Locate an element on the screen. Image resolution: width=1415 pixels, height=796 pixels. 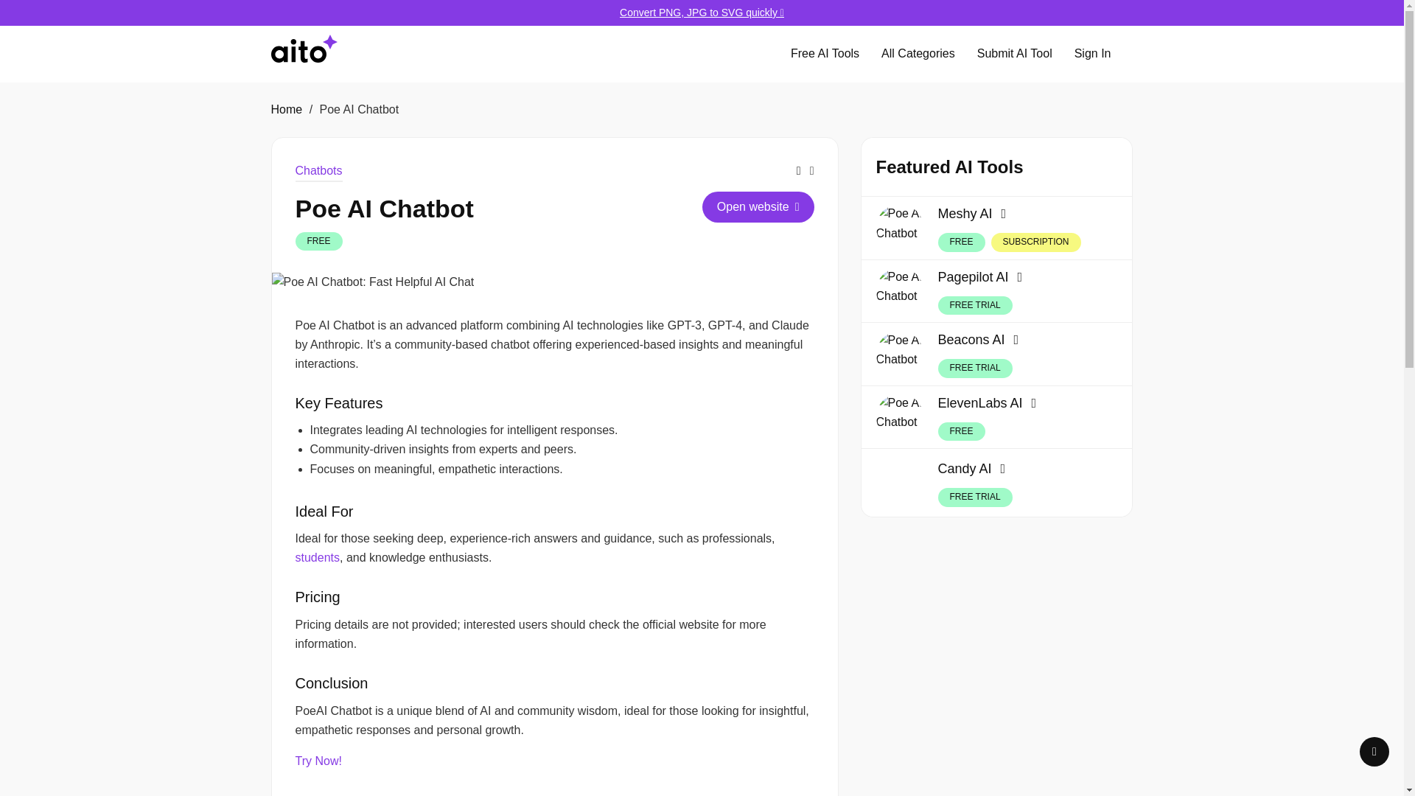
Free AI Tools is located at coordinates (824, 54).